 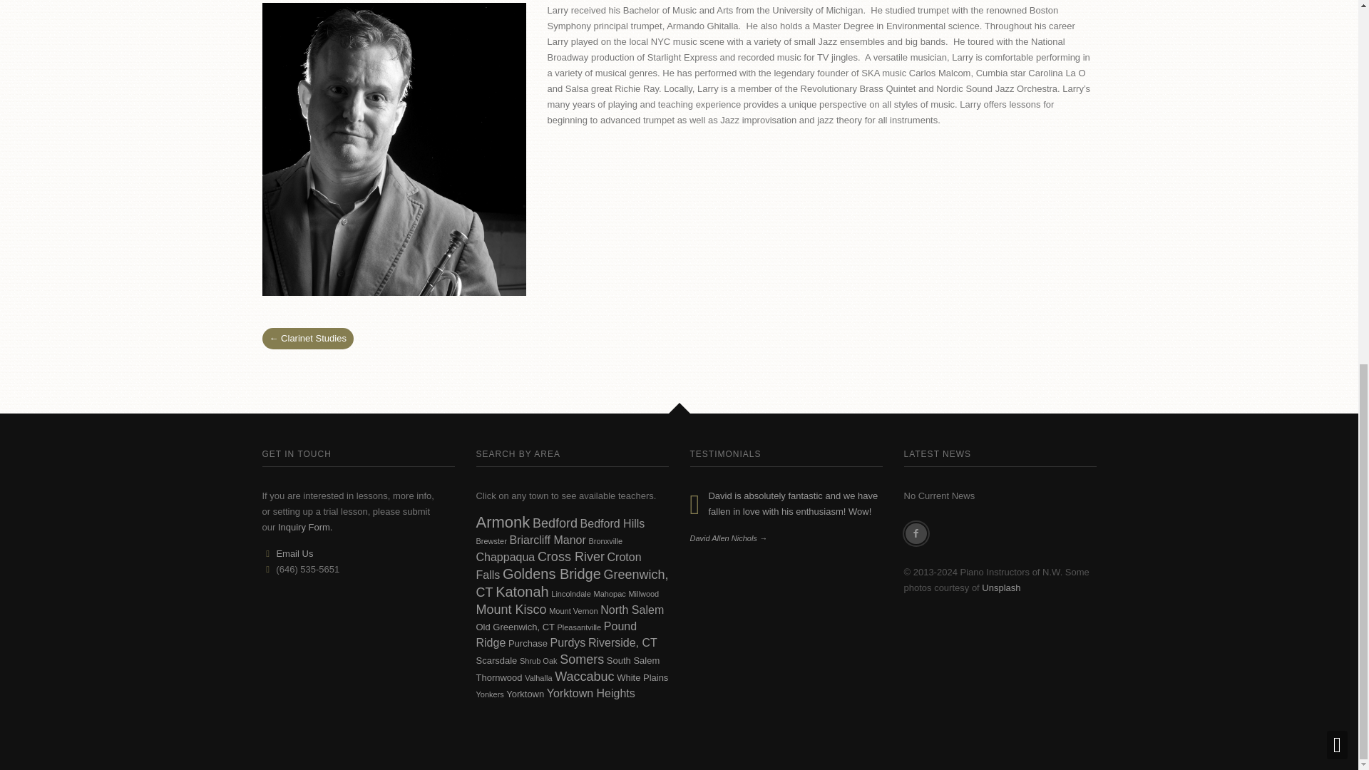 I want to click on Katonah, so click(x=522, y=592).